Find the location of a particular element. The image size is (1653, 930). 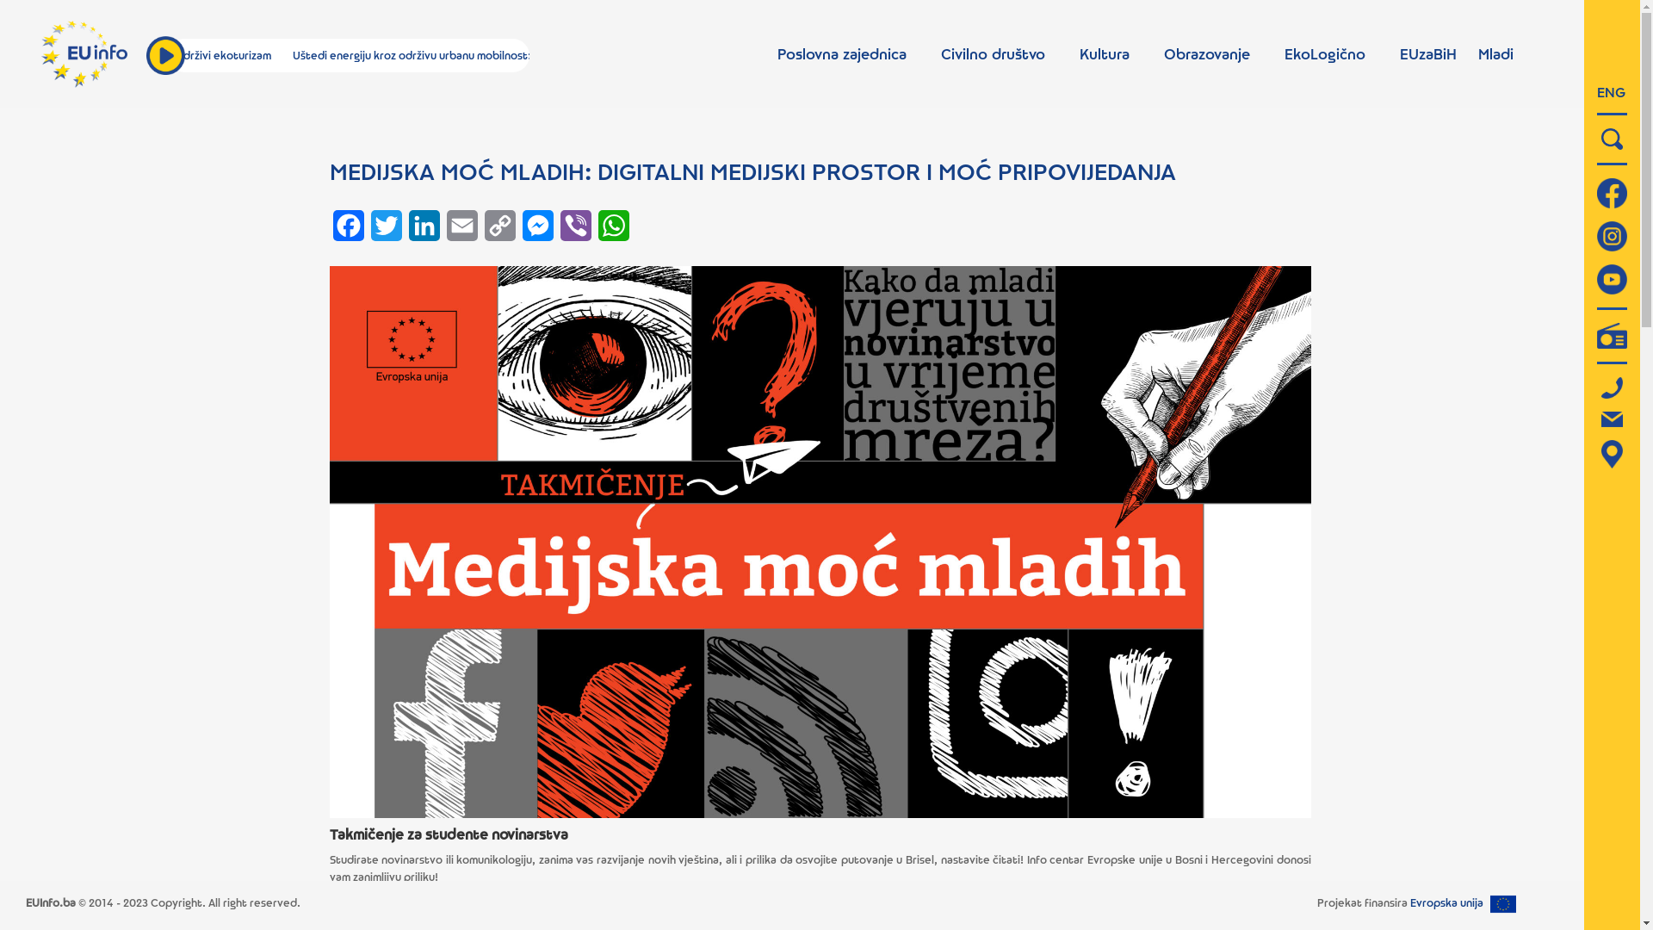

EUzaBiH is located at coordinates (1428, 54).